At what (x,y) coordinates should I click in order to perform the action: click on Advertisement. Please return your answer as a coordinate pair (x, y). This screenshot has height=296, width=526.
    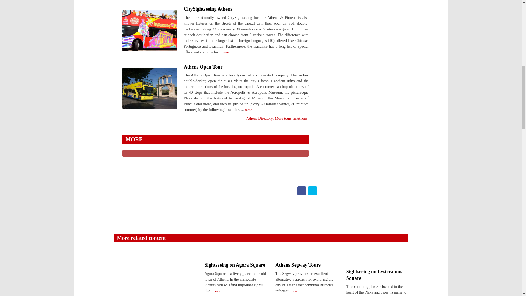
    Looking at the image, I should click on (376, 10).